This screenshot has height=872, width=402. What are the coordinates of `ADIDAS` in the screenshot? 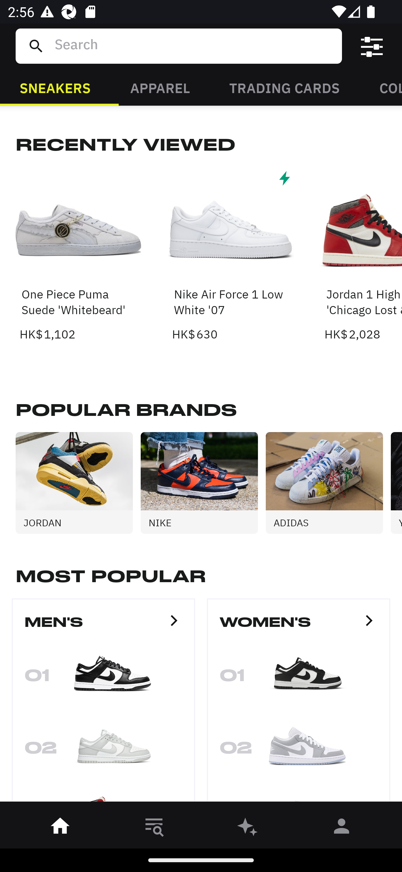 It's located at (328, 483).